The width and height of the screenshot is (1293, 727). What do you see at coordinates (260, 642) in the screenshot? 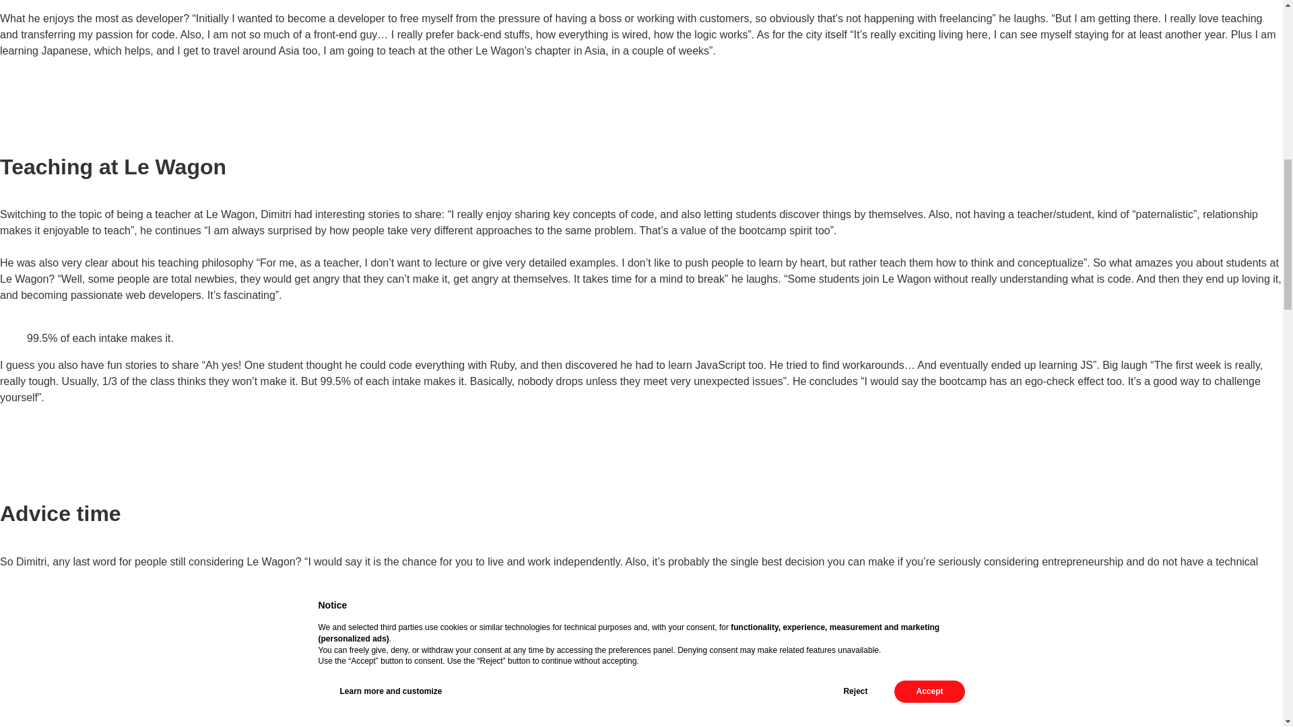
I see `Le Wagon Tokyo Medium page` at bounding box center [260, 642].